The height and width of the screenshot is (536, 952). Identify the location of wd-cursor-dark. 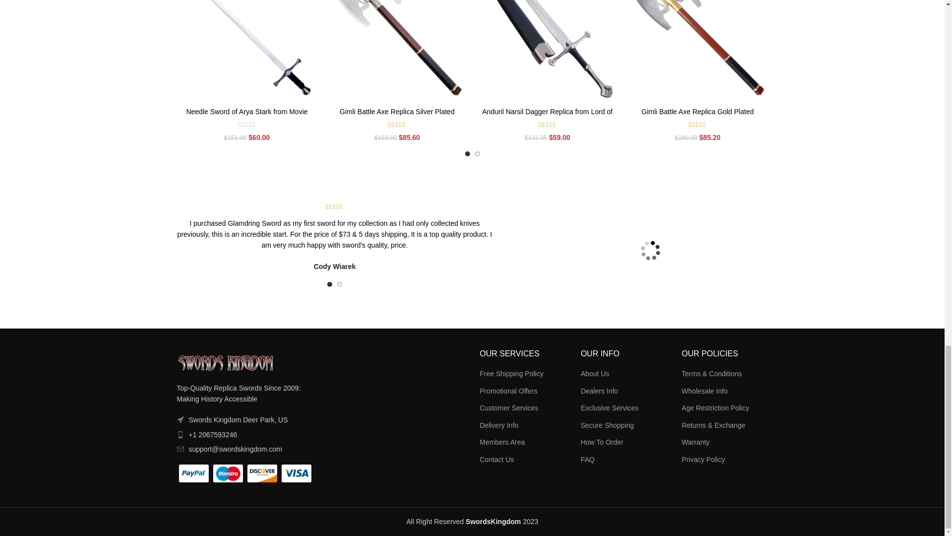
(179, 420).